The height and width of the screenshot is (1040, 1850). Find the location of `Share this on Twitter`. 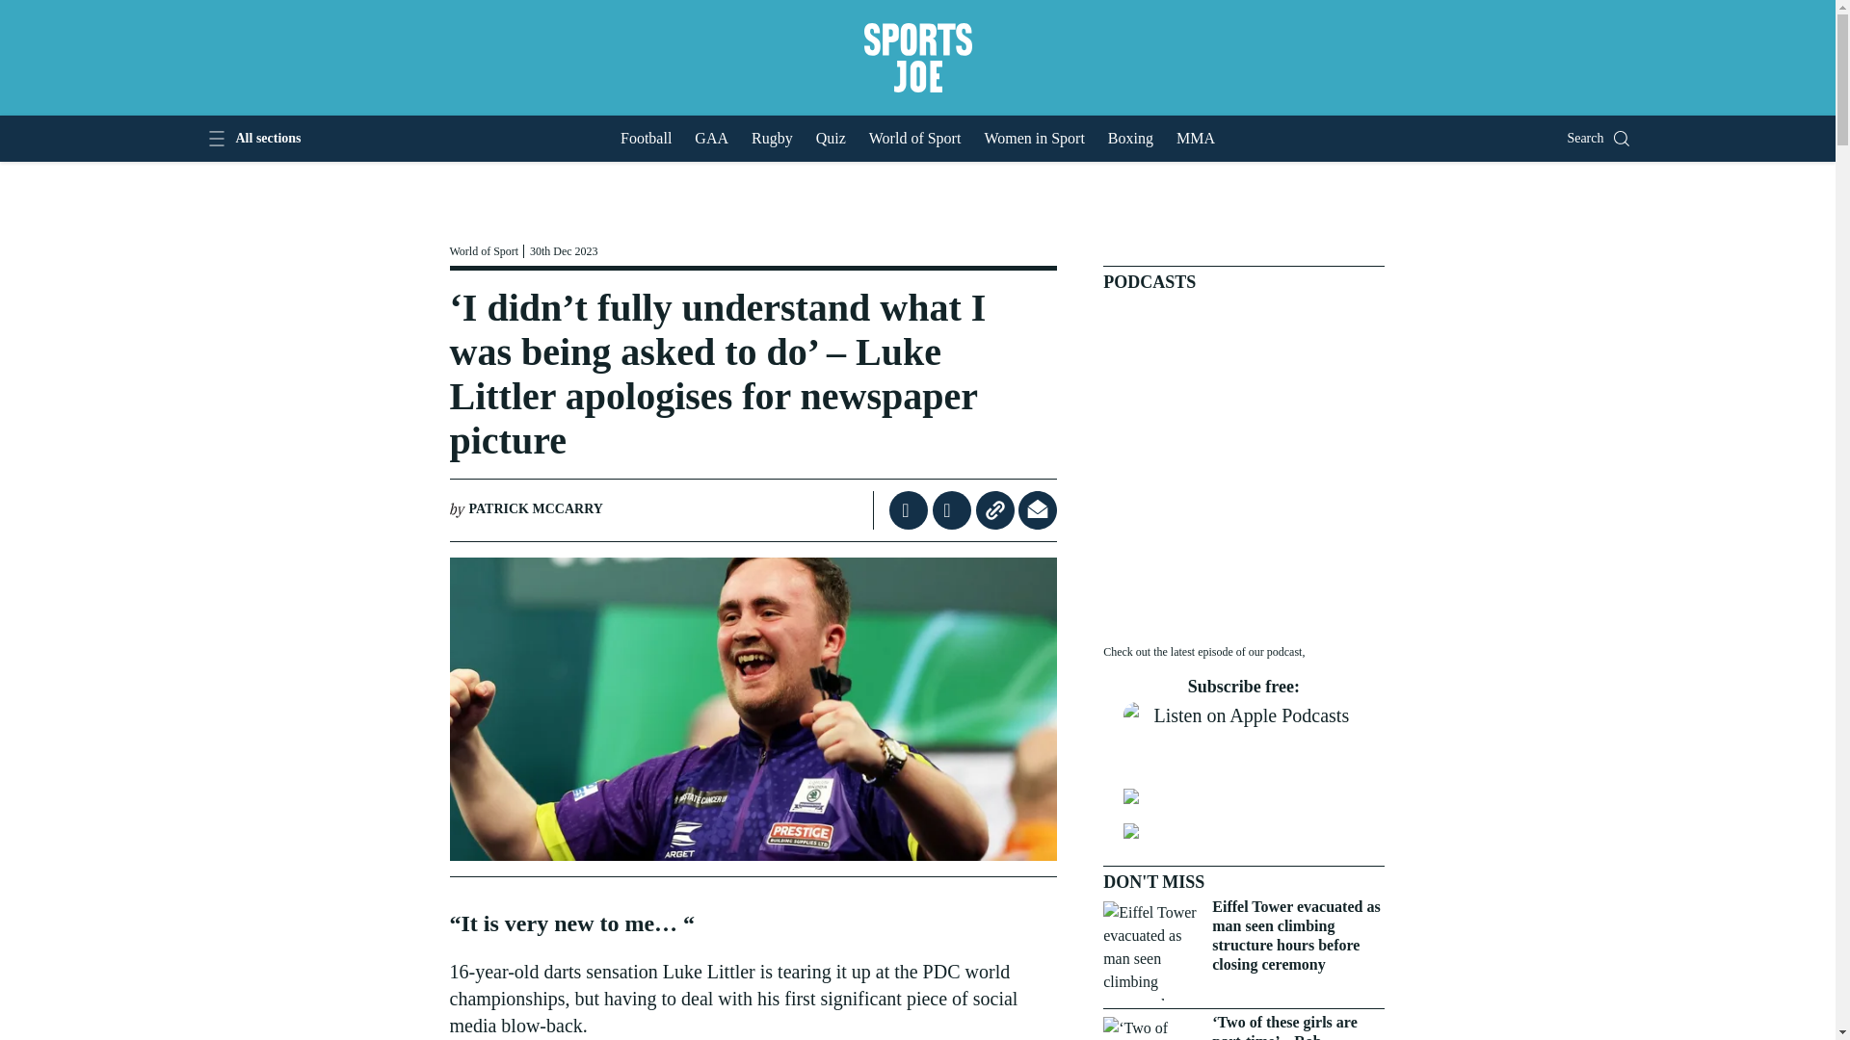

Share this on Twitter is located at coordinates (954, 509).